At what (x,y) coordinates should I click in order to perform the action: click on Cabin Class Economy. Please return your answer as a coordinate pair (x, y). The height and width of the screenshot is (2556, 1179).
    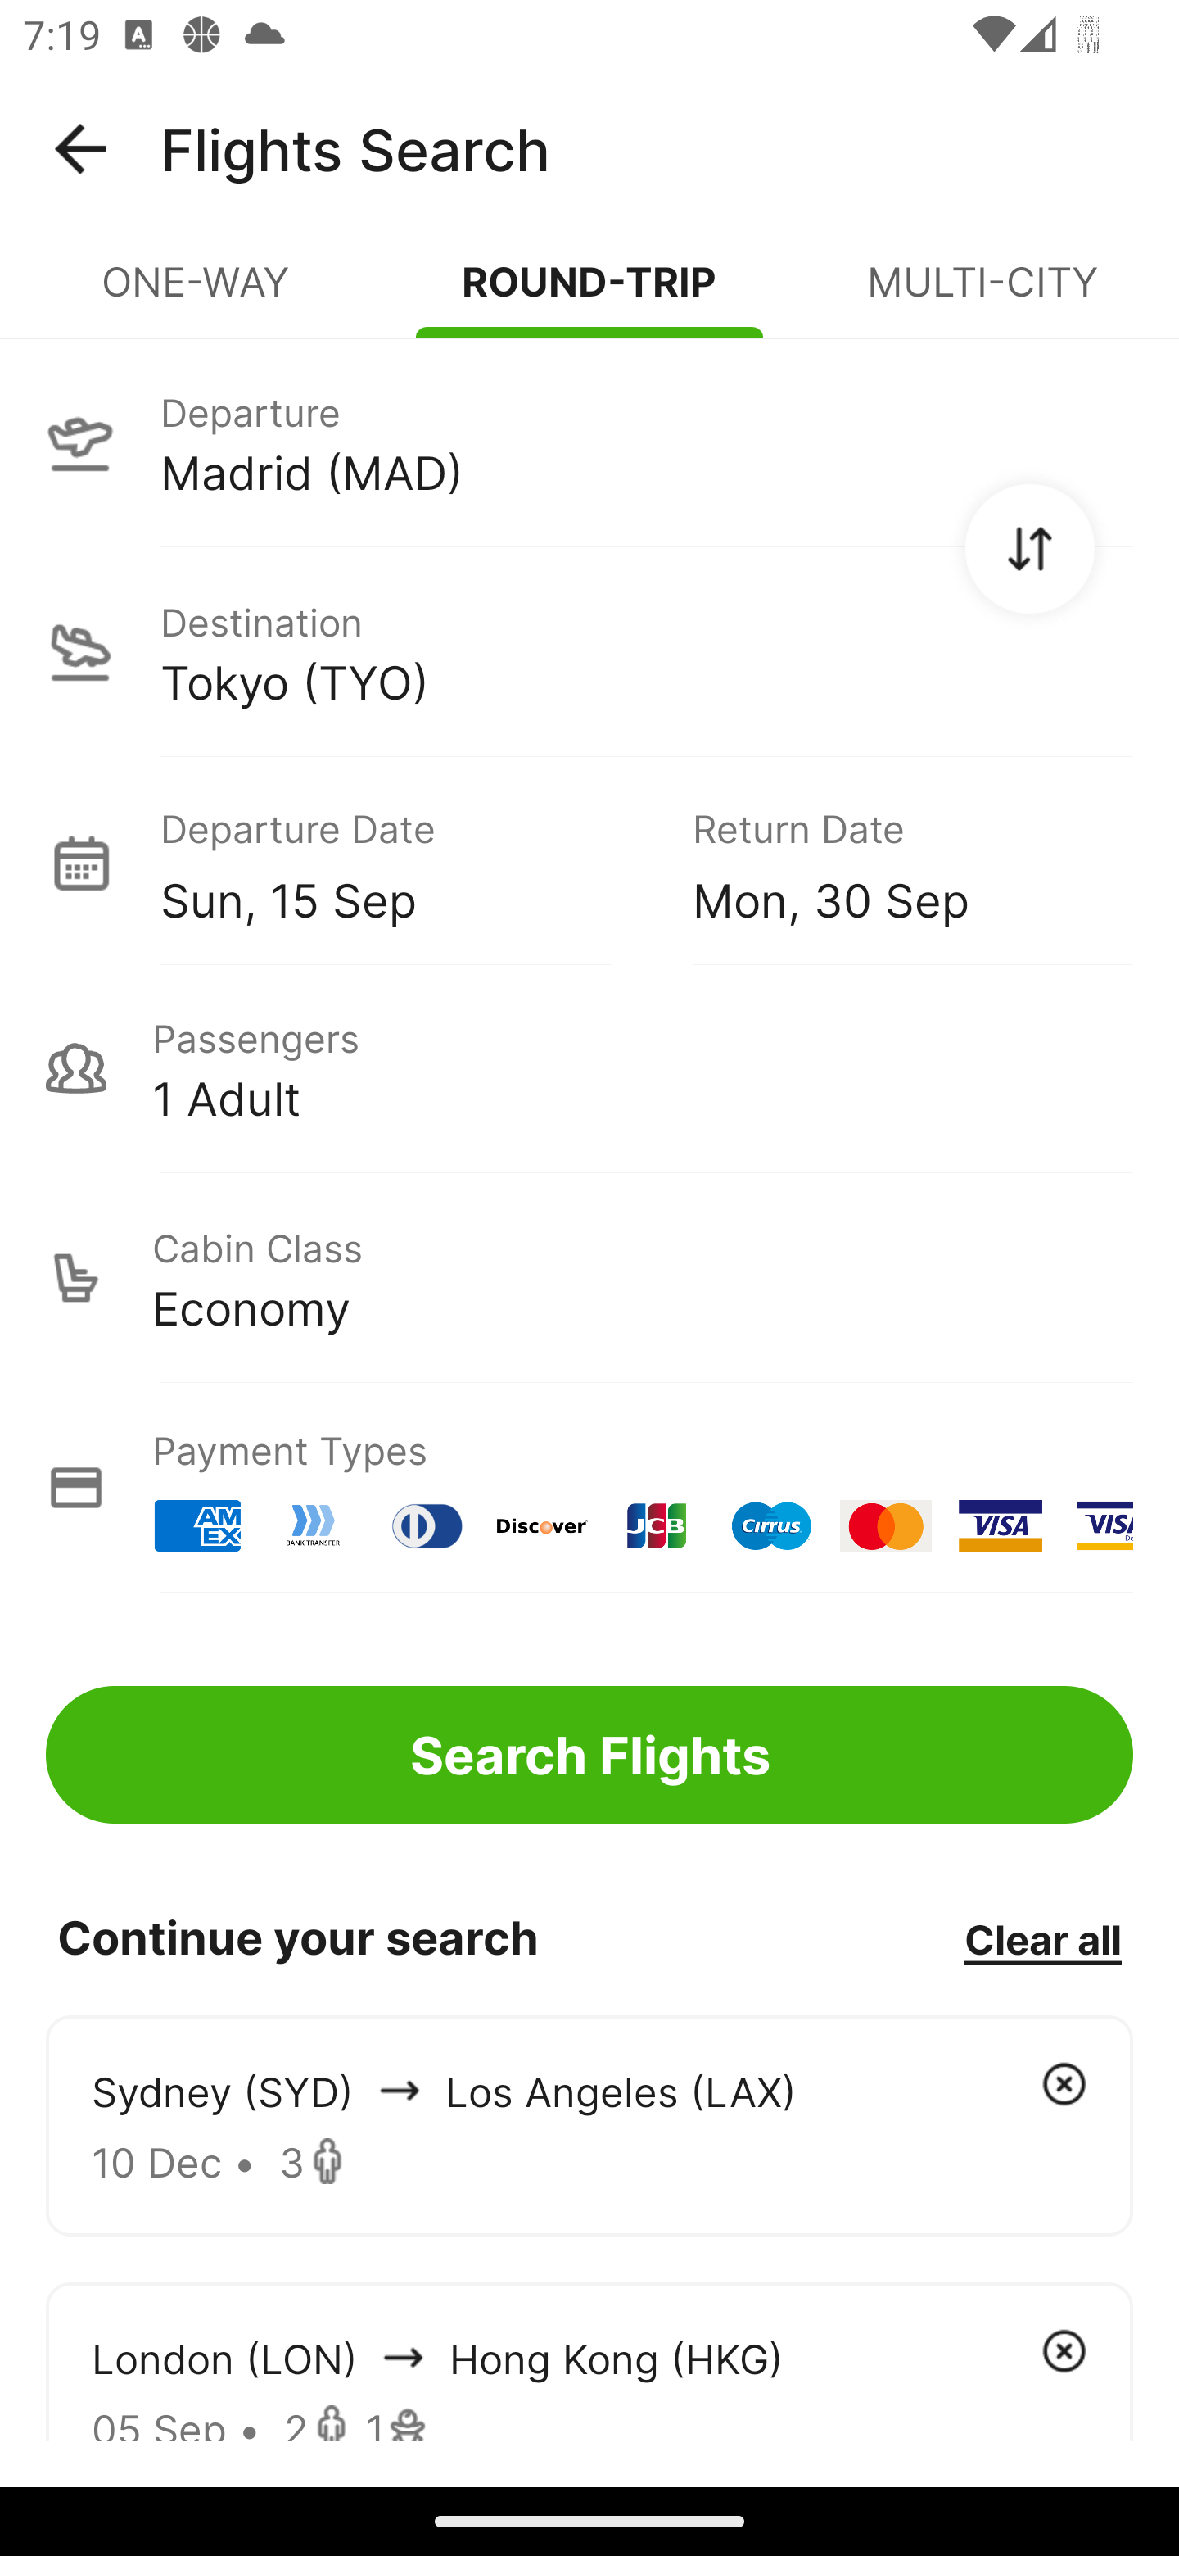
    Looking at the image, I should click on (589, 1278).